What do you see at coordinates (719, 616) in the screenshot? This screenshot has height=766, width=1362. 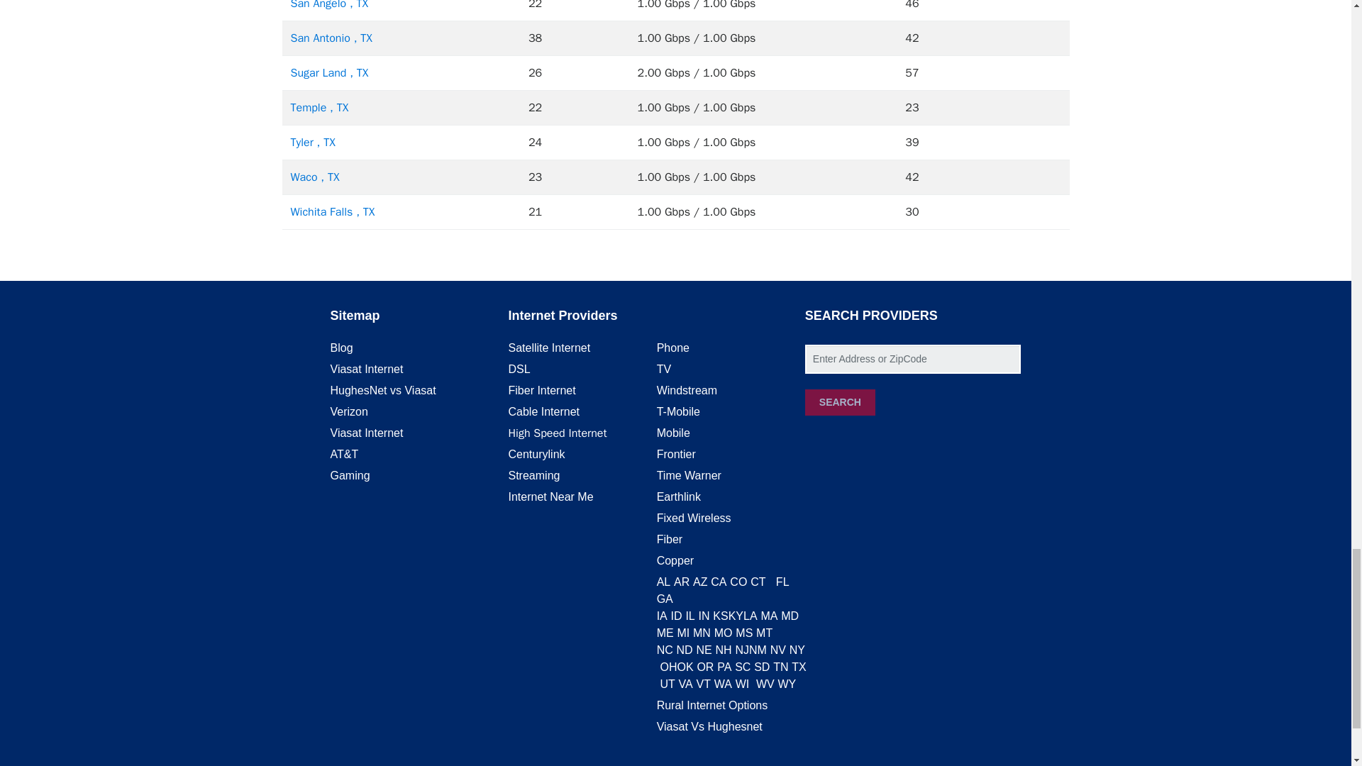 I see `Kansas` at bounding box center [719, 616].